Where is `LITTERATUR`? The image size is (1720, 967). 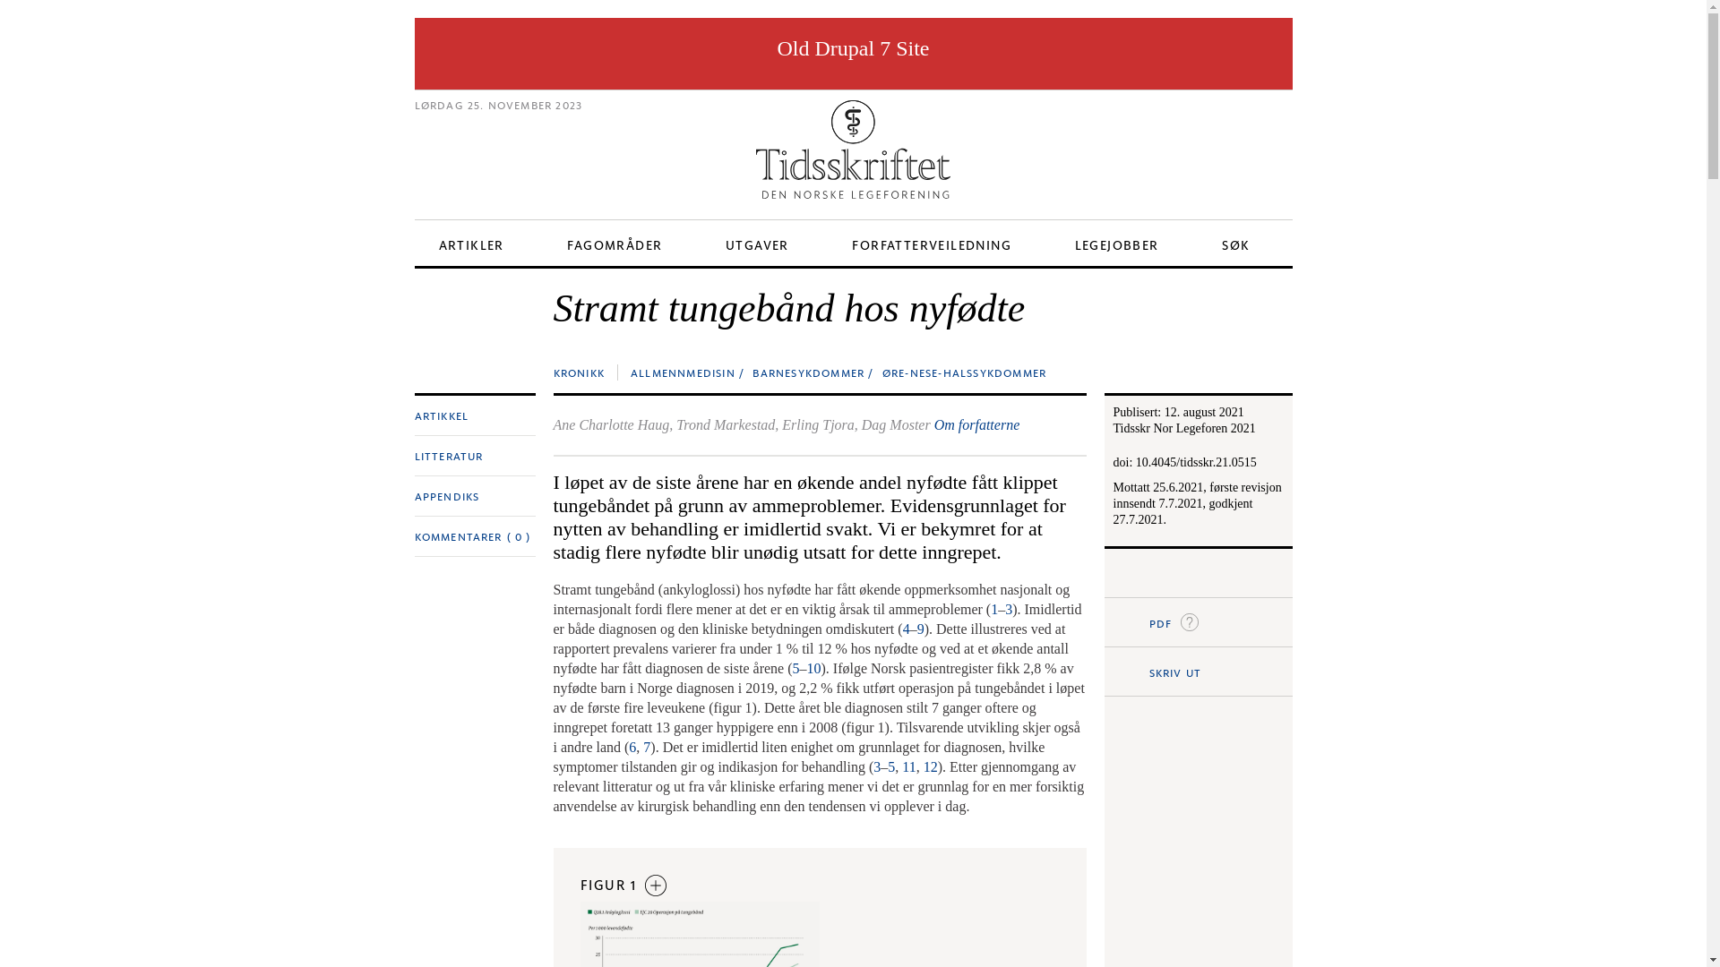
LITTERATUR is located at coordinates (448, 456).